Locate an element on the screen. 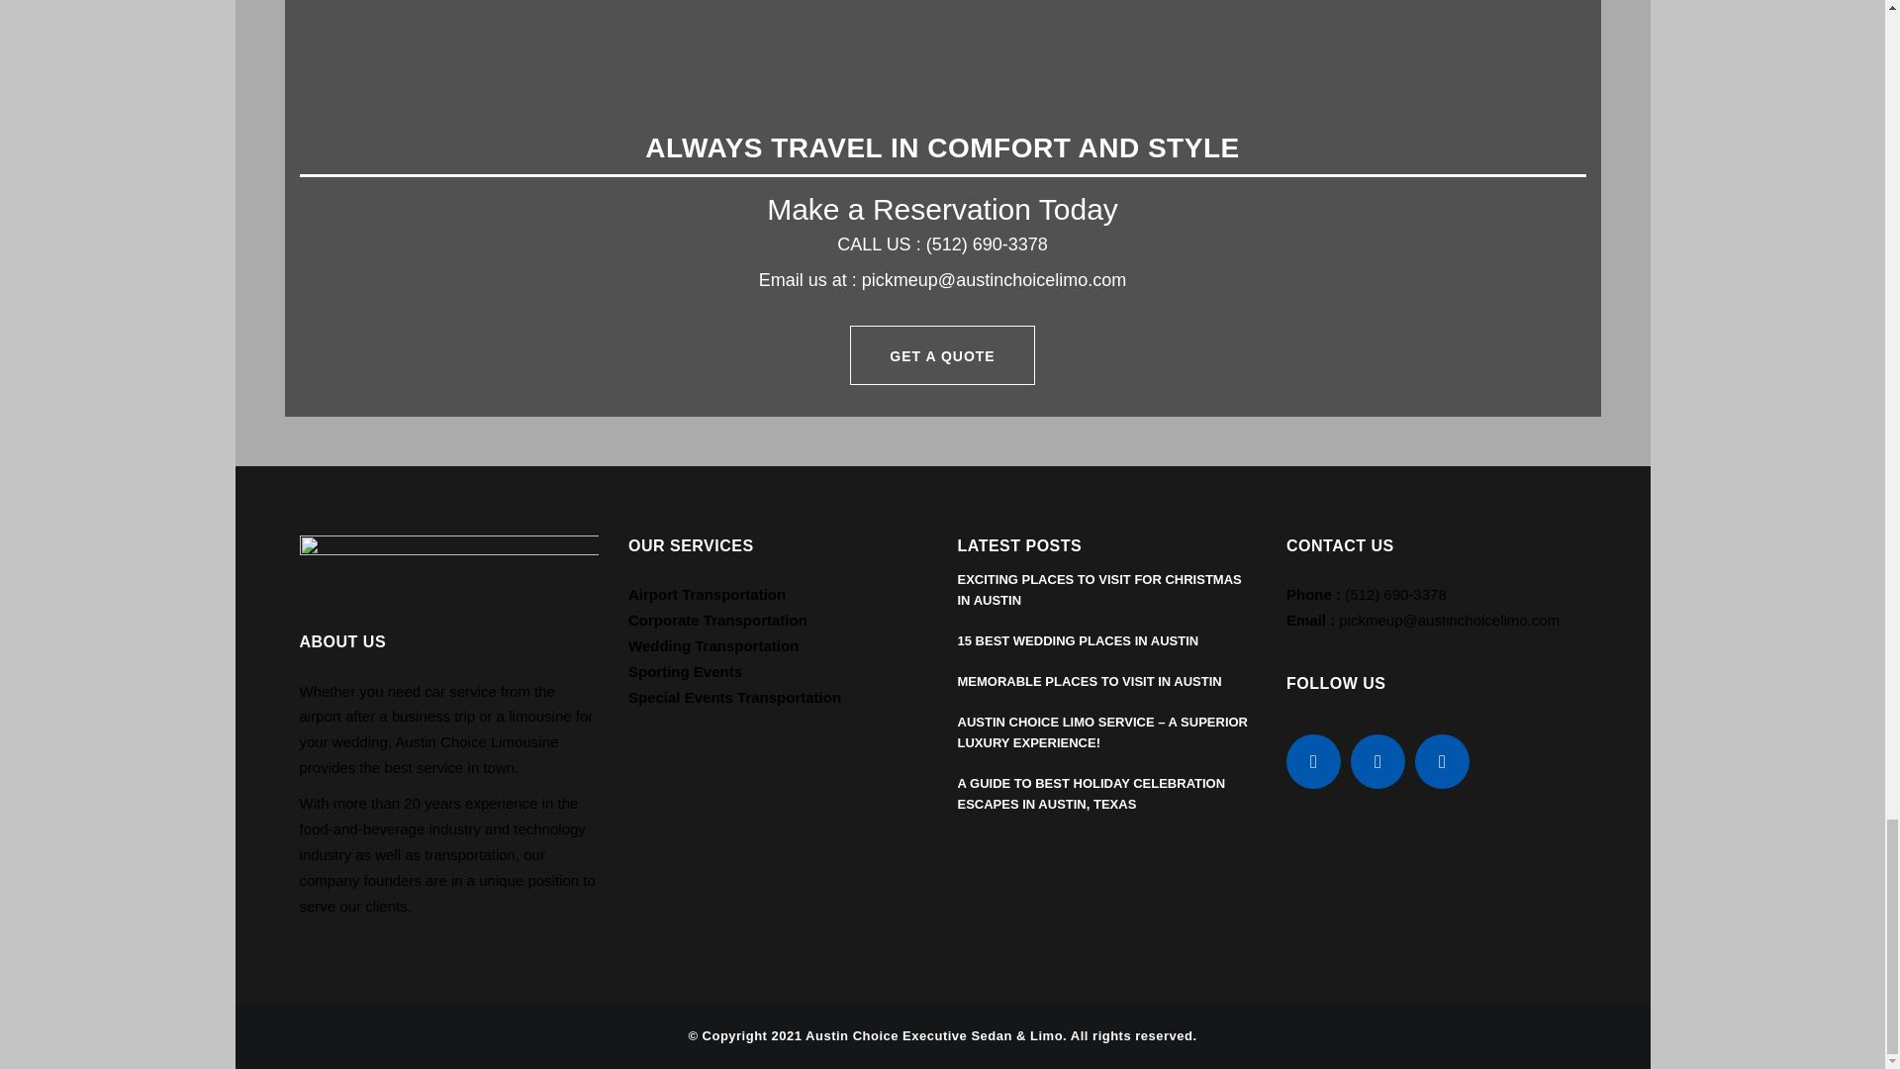 This screenshot has width=1900, height=1069. GET A QUOTE is located at coordinates (941, 354).